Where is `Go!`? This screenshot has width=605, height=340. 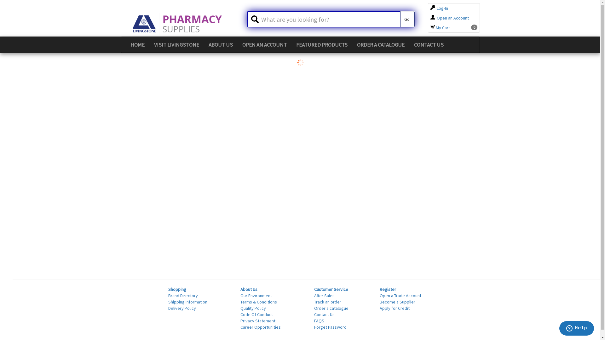 Go! is located at coordinates (407, 19).